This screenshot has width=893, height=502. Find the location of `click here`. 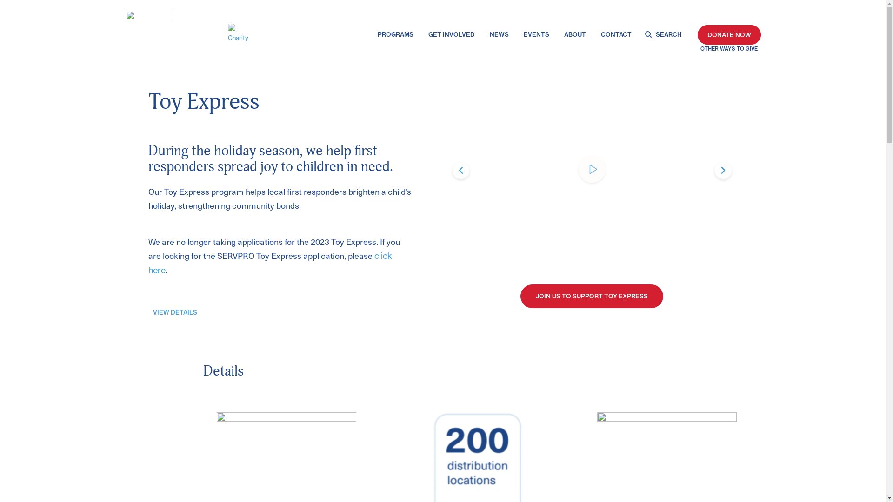

click here is located at coordinates (270, 263).